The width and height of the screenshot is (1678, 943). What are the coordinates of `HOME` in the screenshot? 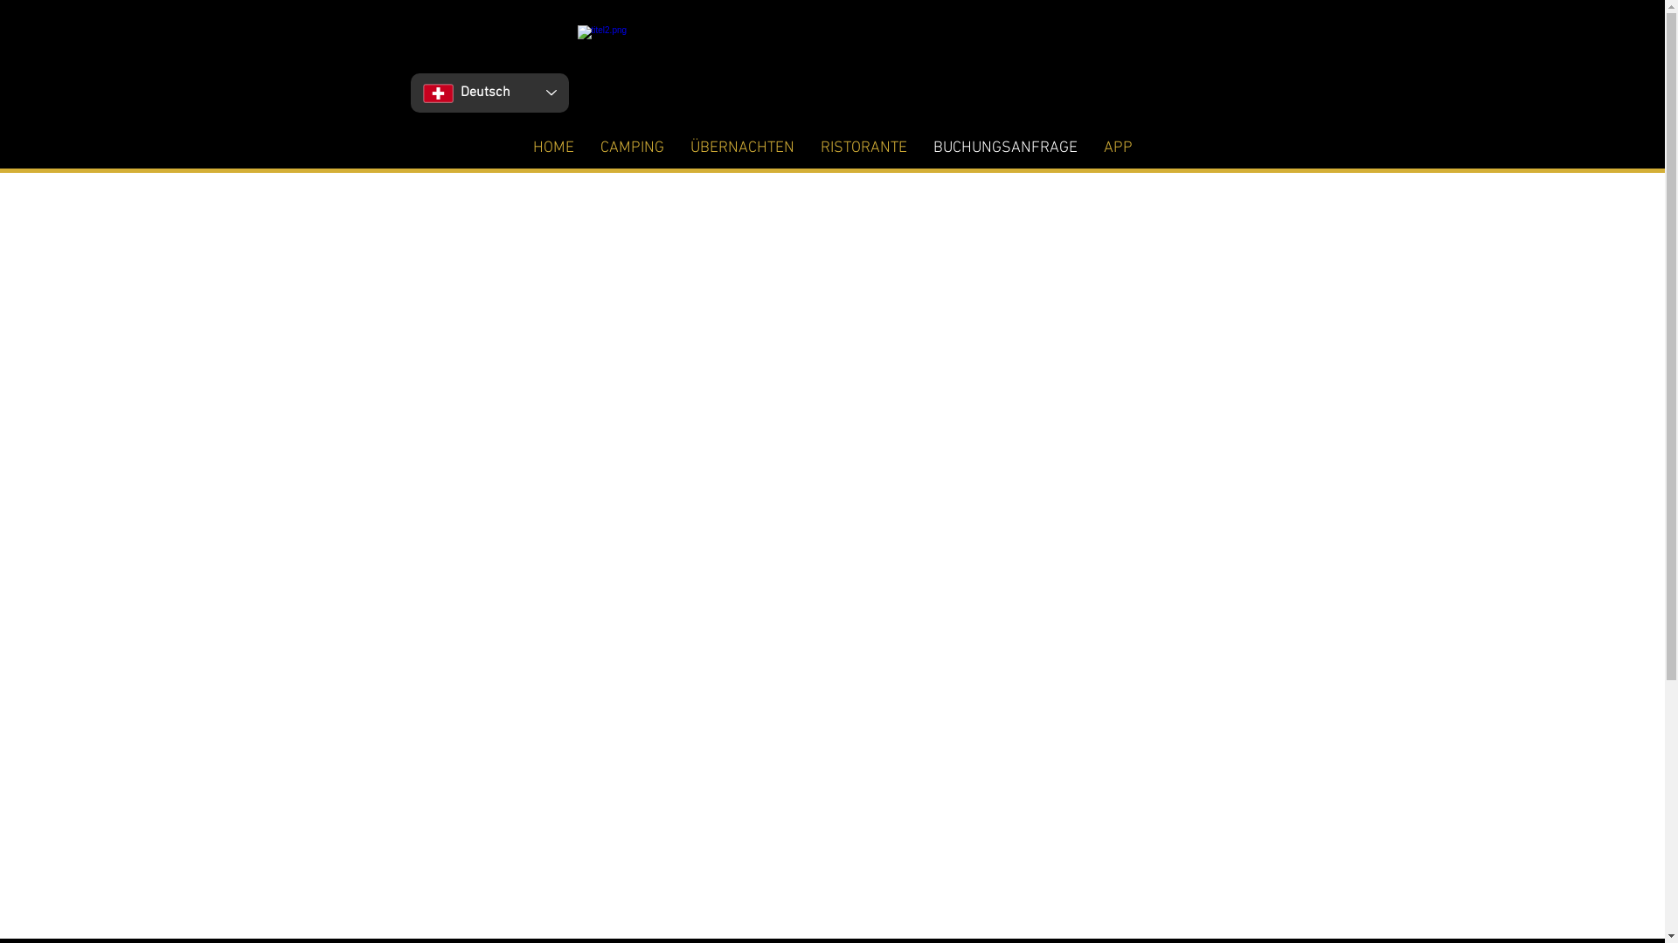 It's located at (552, 148).